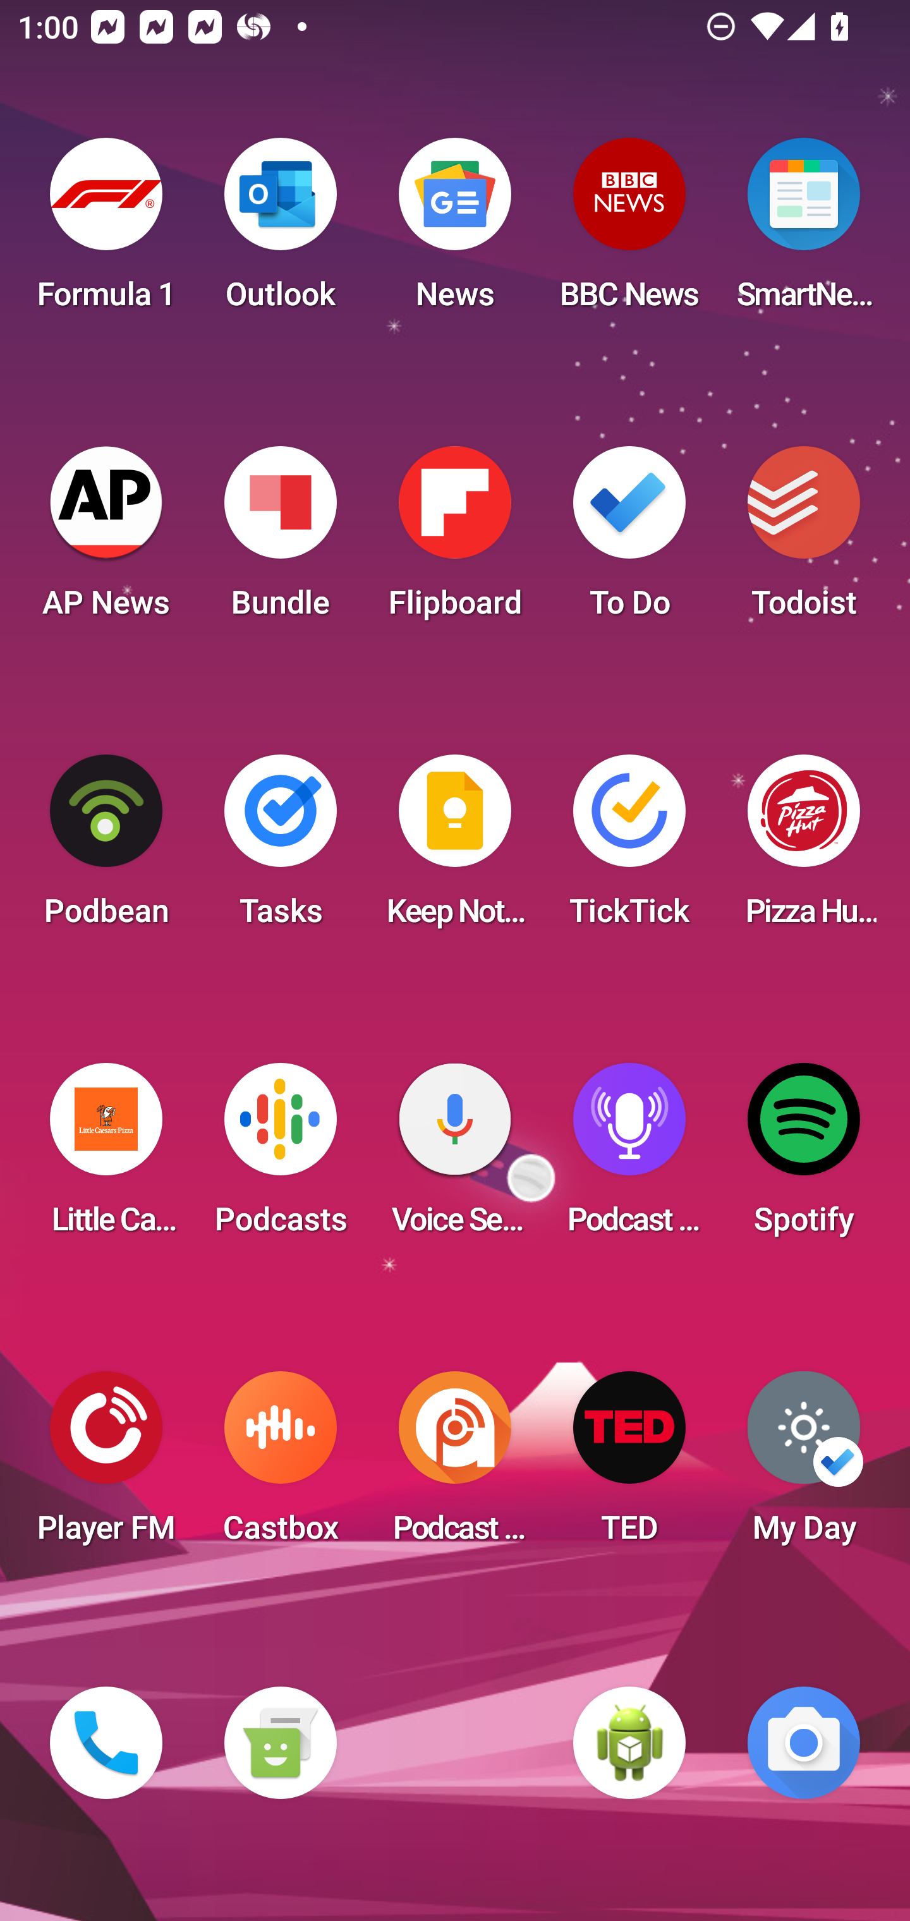  What do you see at coordinates (106, 1465) in the screenshot?
I see `Player FM` at bounding box center [106, 1465].